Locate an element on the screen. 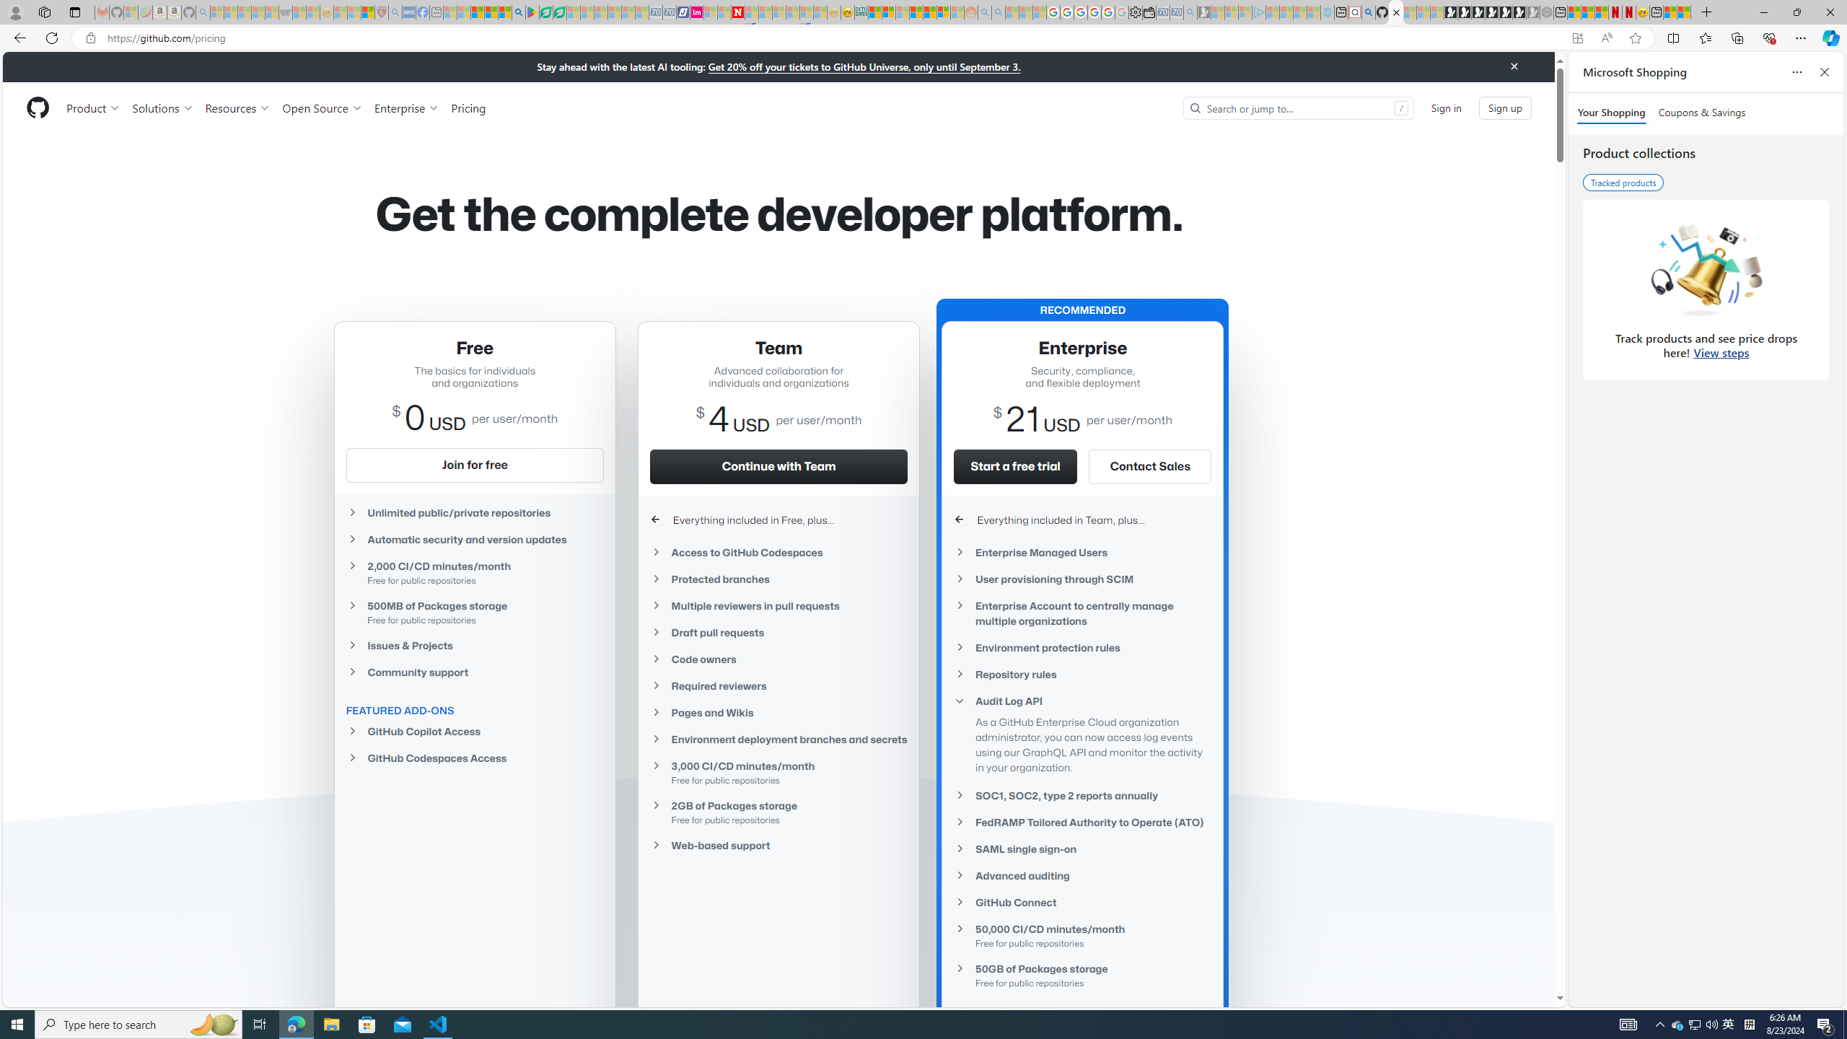 The height and width of the screenshot is (1039, 1847). Unlimited public/private repositories is located at coordinates (475, 512).